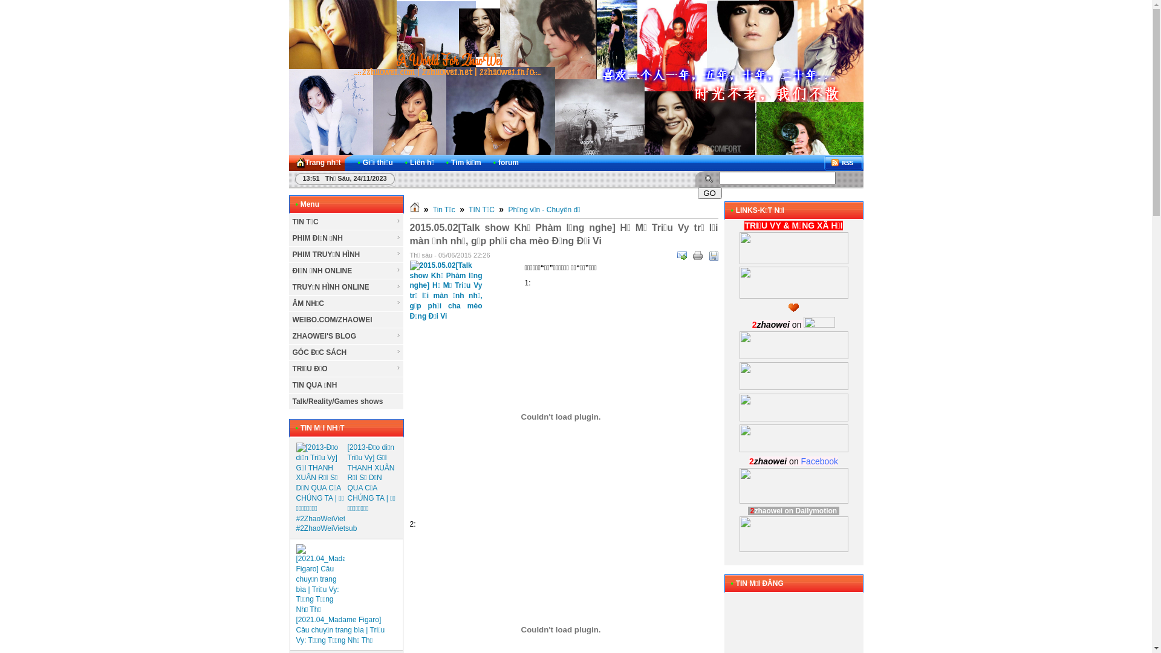 The width and height of the screenshot is (1161, 653). What do you see at coordinates (844, 163) in the screenshot?
I see ` ` at bounding box center [844, 163].